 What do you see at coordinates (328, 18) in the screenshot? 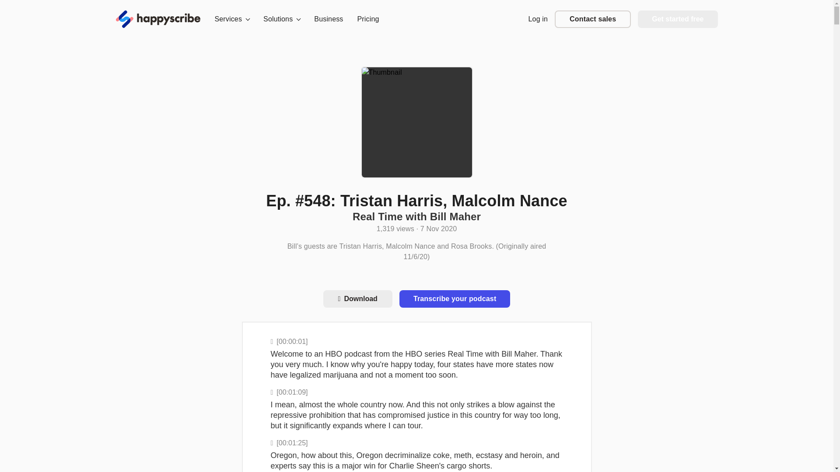
I see `Business` at bounding box center [328, 18].